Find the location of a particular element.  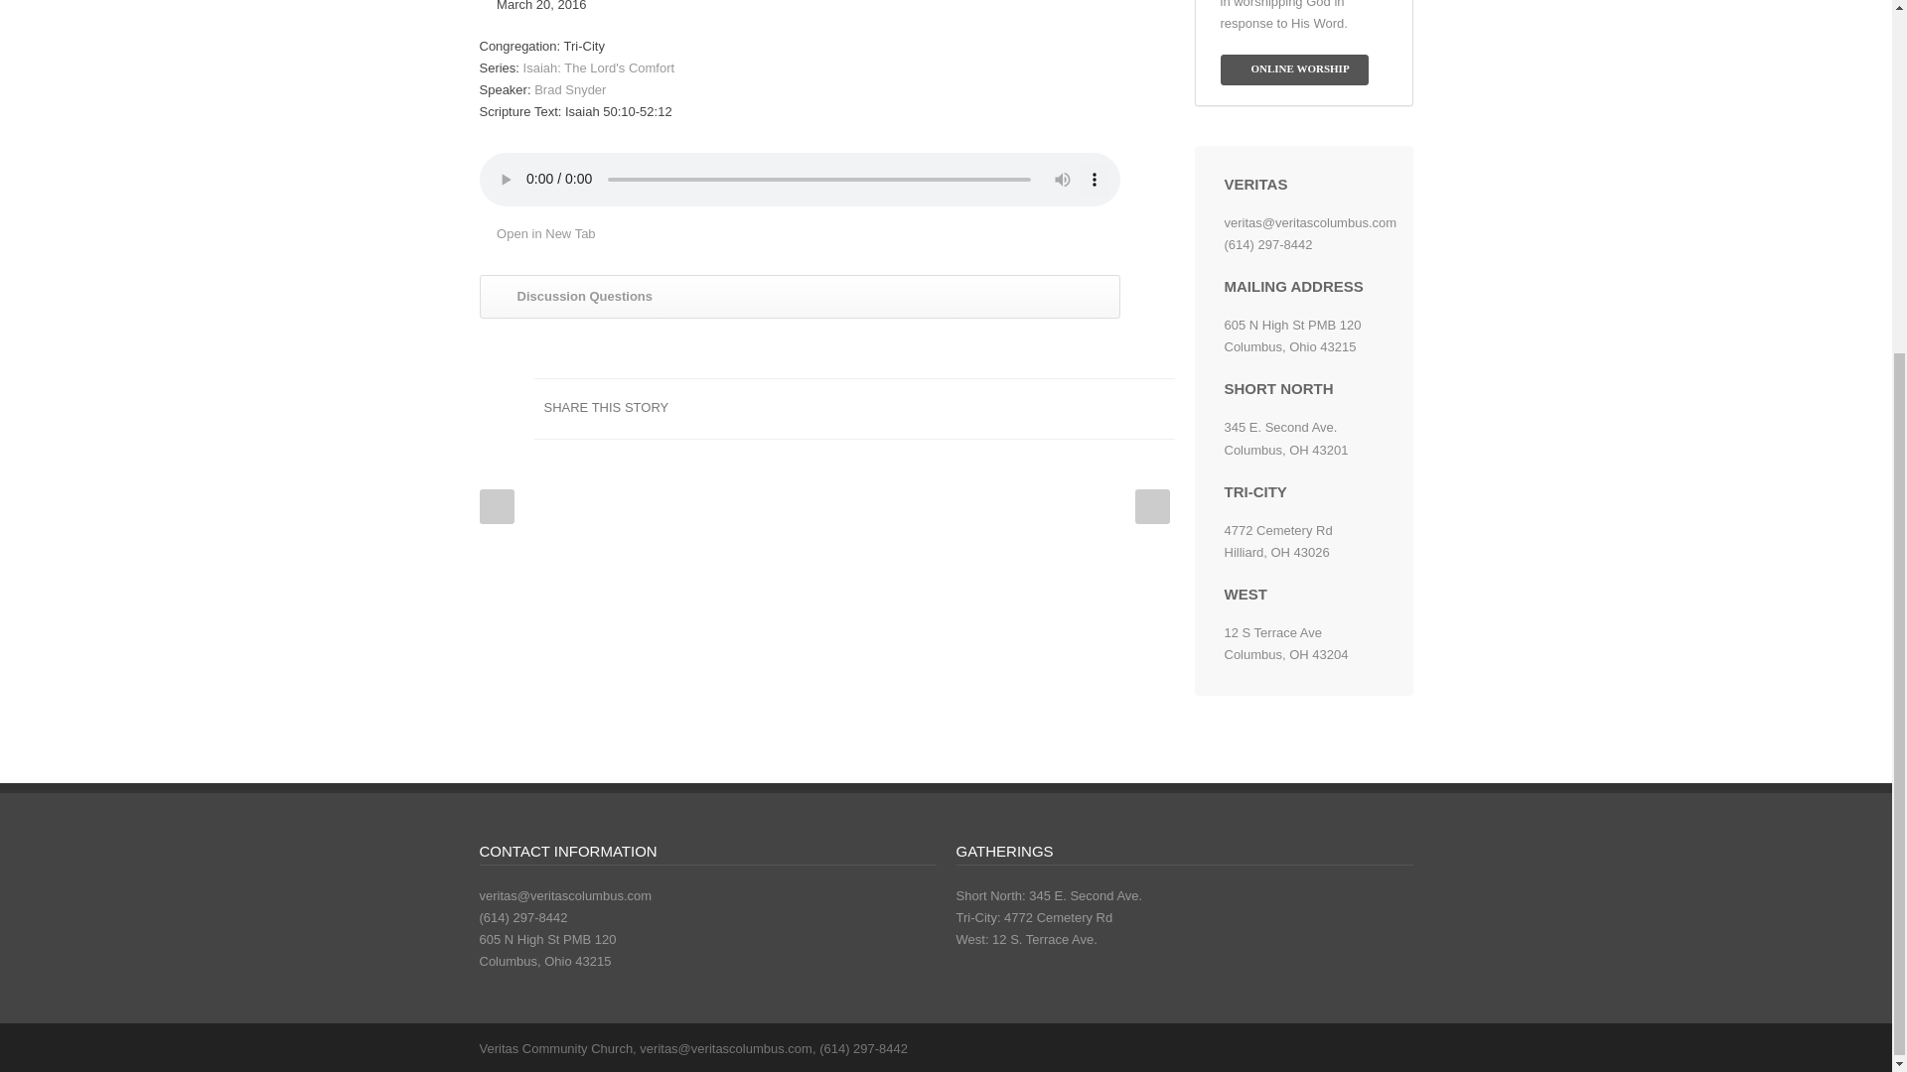

LinkedIn is located at coordinates (955, 409).